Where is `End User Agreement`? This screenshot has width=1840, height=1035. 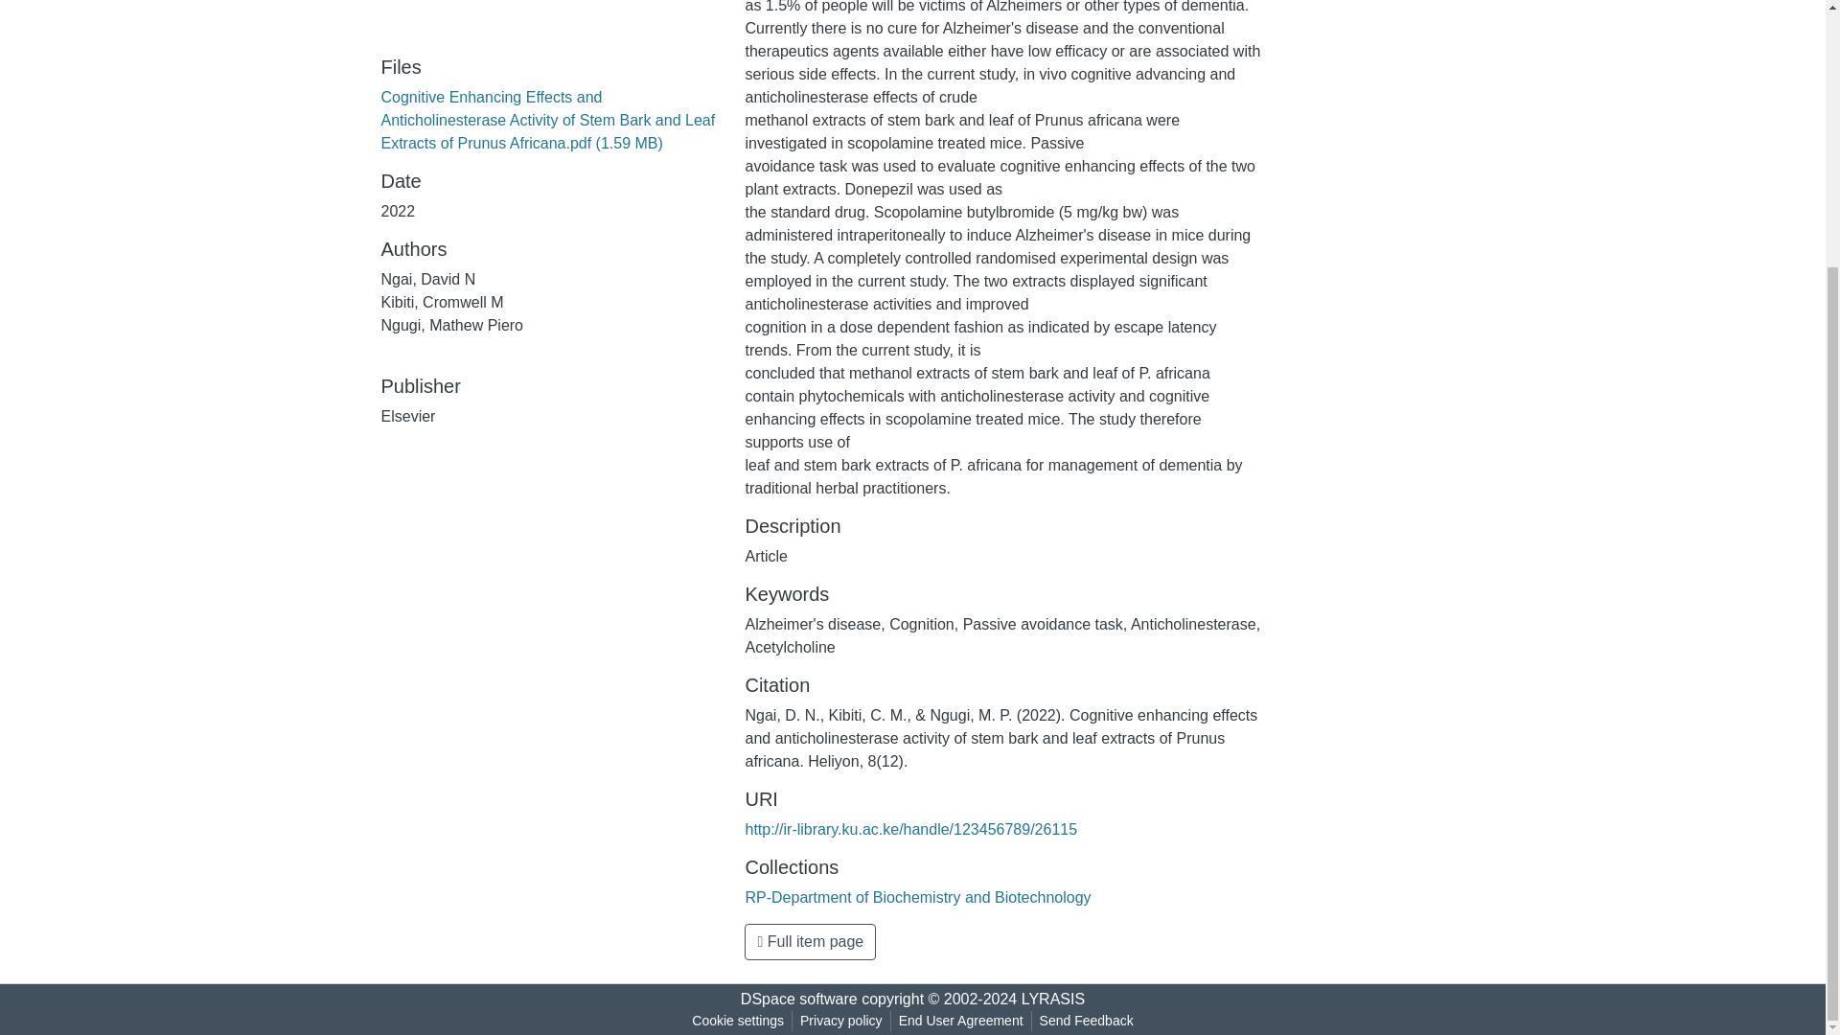
End User Agreement is located at coordinates (960, 1021).